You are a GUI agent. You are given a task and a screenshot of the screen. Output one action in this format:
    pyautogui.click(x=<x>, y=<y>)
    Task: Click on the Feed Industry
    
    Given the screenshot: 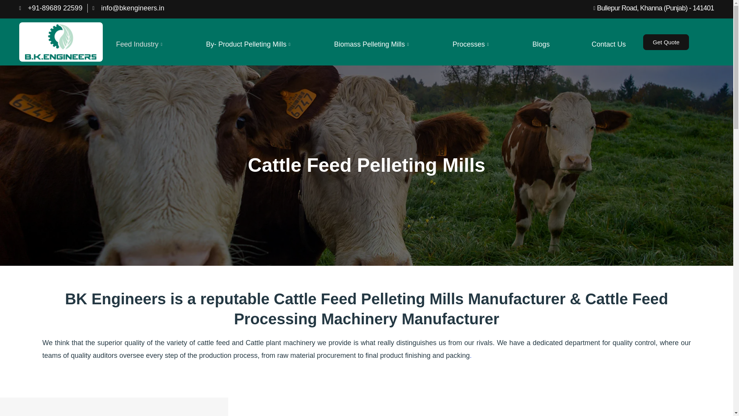 What is the action you would take?
    pyautogui.click(x=140, y=44)
    